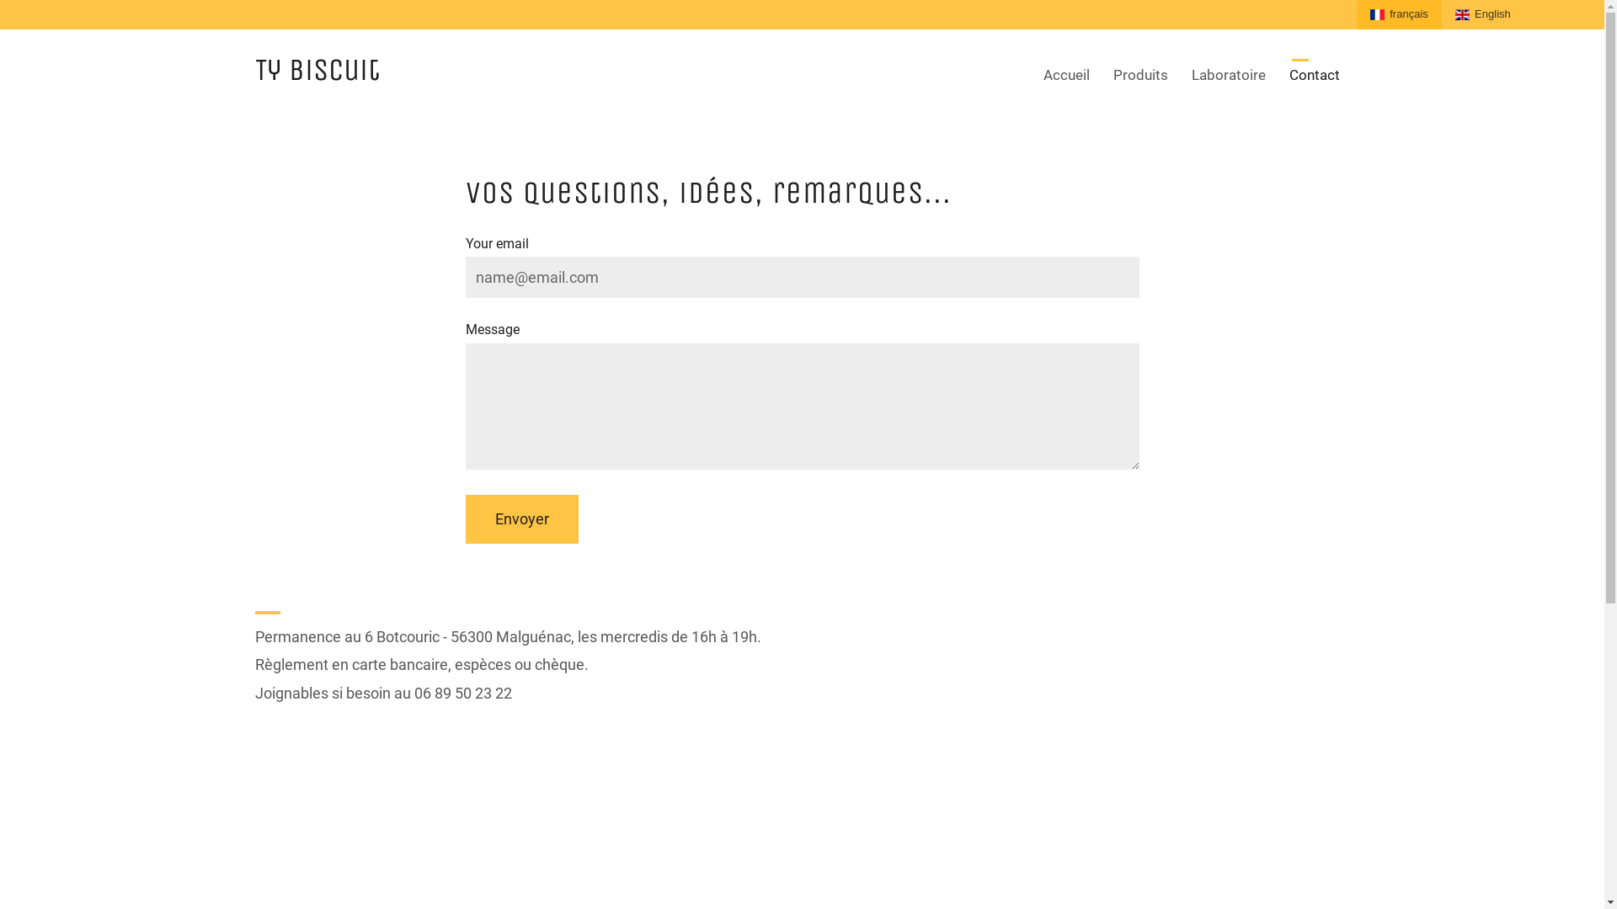 This screenshot has height=909, width=1617. Describe the element at coordinates (1140, 76) in the screenshot. I see `Produits` at that location.